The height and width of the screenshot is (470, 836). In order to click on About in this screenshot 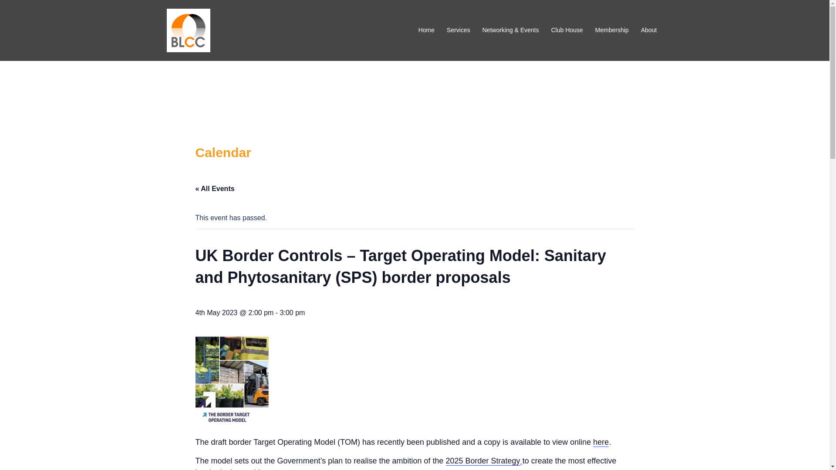, I will do `click(649, 30)`.